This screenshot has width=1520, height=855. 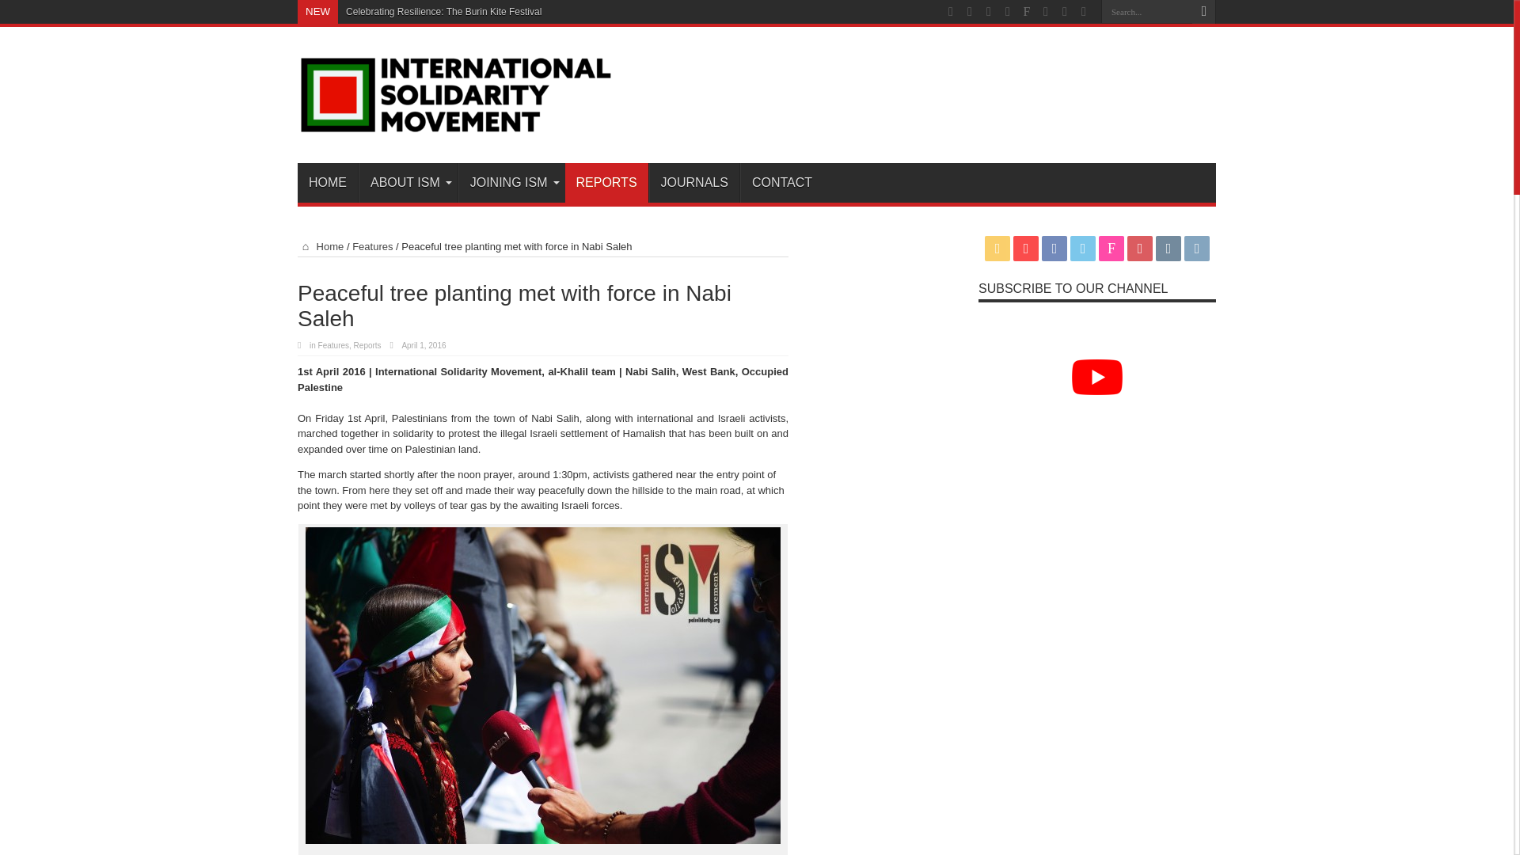 I want to click on International Solidarity Movement, so click(x=456, y=123).